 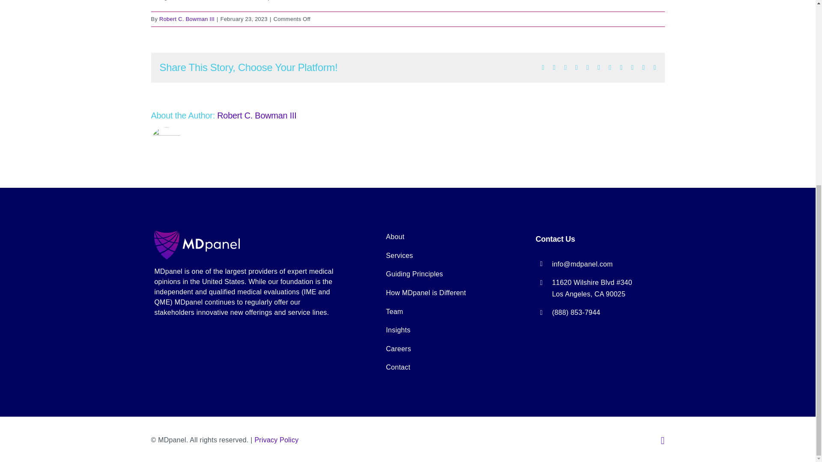 I want to click on Robert C. Bowman III, so click(x=256, y=115).